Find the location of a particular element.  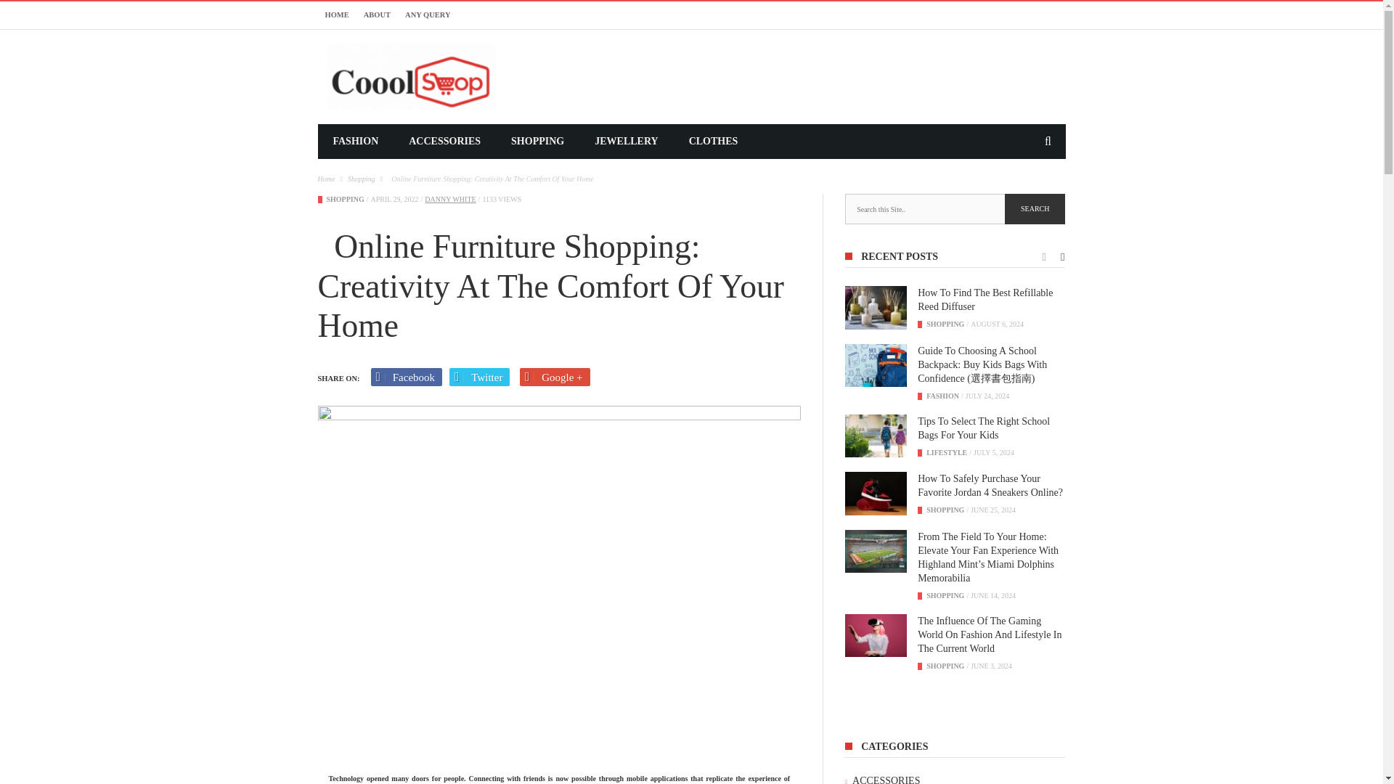

HOME is located at coordinates (337, 15).